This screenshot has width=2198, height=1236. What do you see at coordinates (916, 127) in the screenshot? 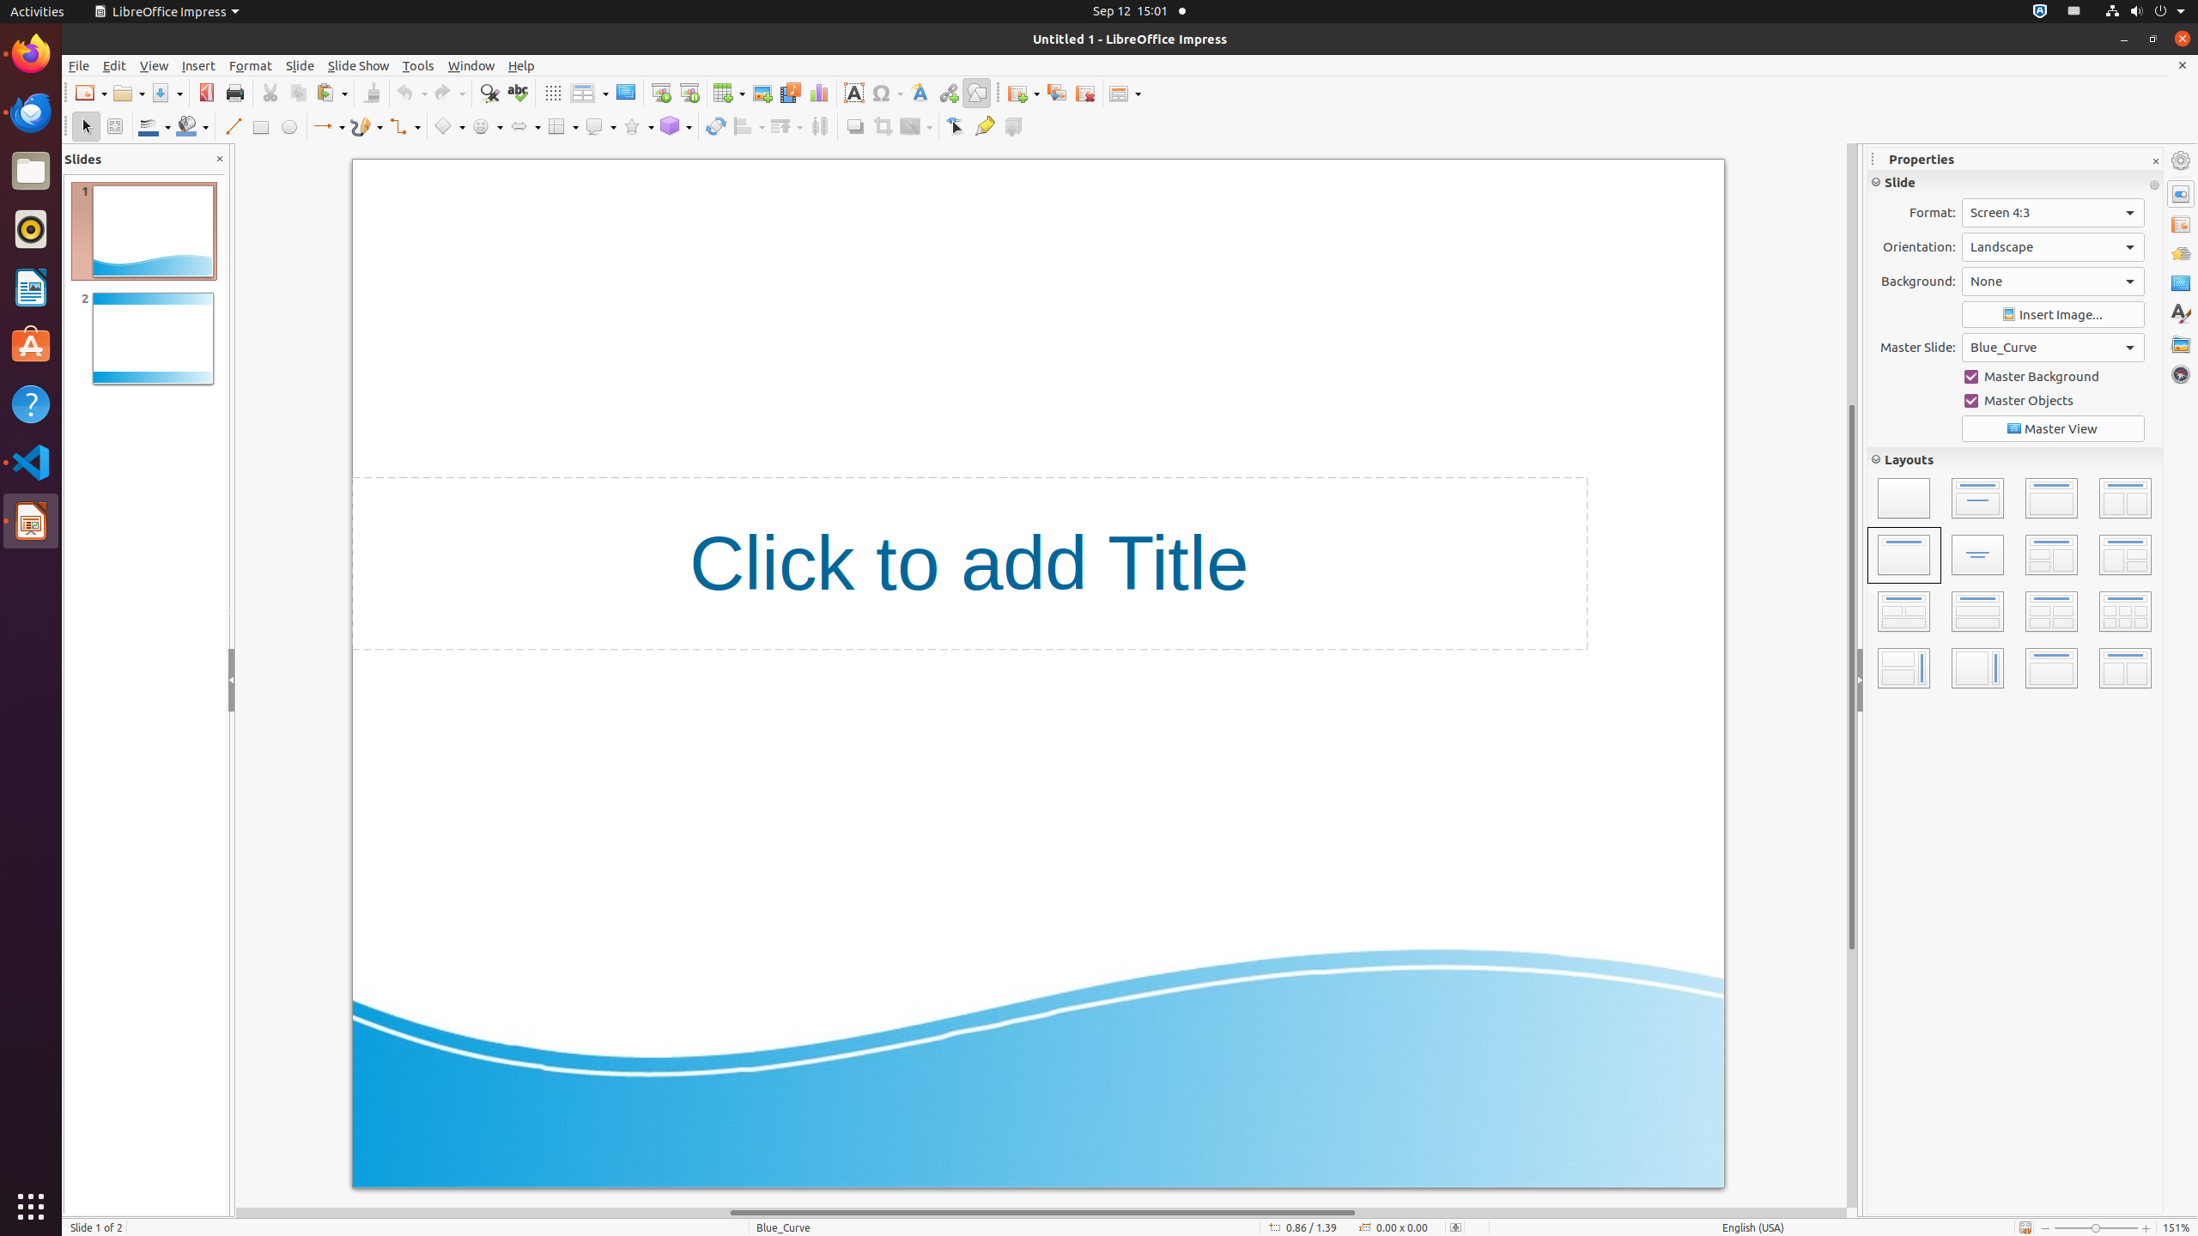
I see `Filter` at bounding box center [916, 127].